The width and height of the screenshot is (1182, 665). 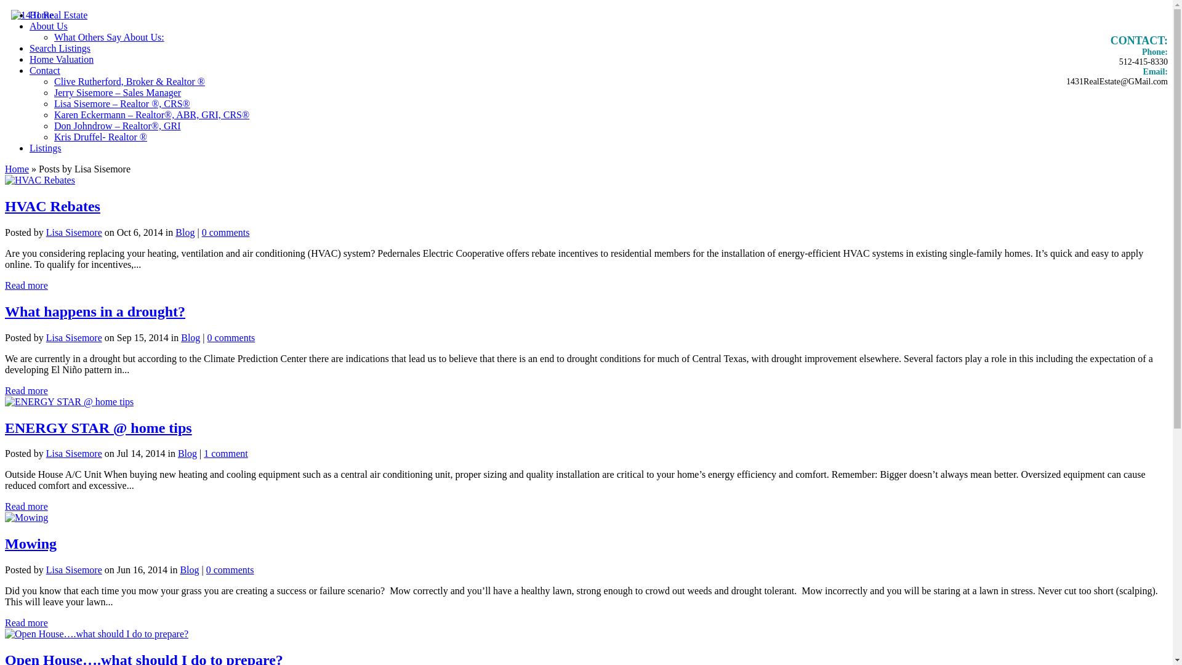 What do you see at coordinates (190, 570) in the screenshot?
I see `Blog` at bounding box center [190, 570].